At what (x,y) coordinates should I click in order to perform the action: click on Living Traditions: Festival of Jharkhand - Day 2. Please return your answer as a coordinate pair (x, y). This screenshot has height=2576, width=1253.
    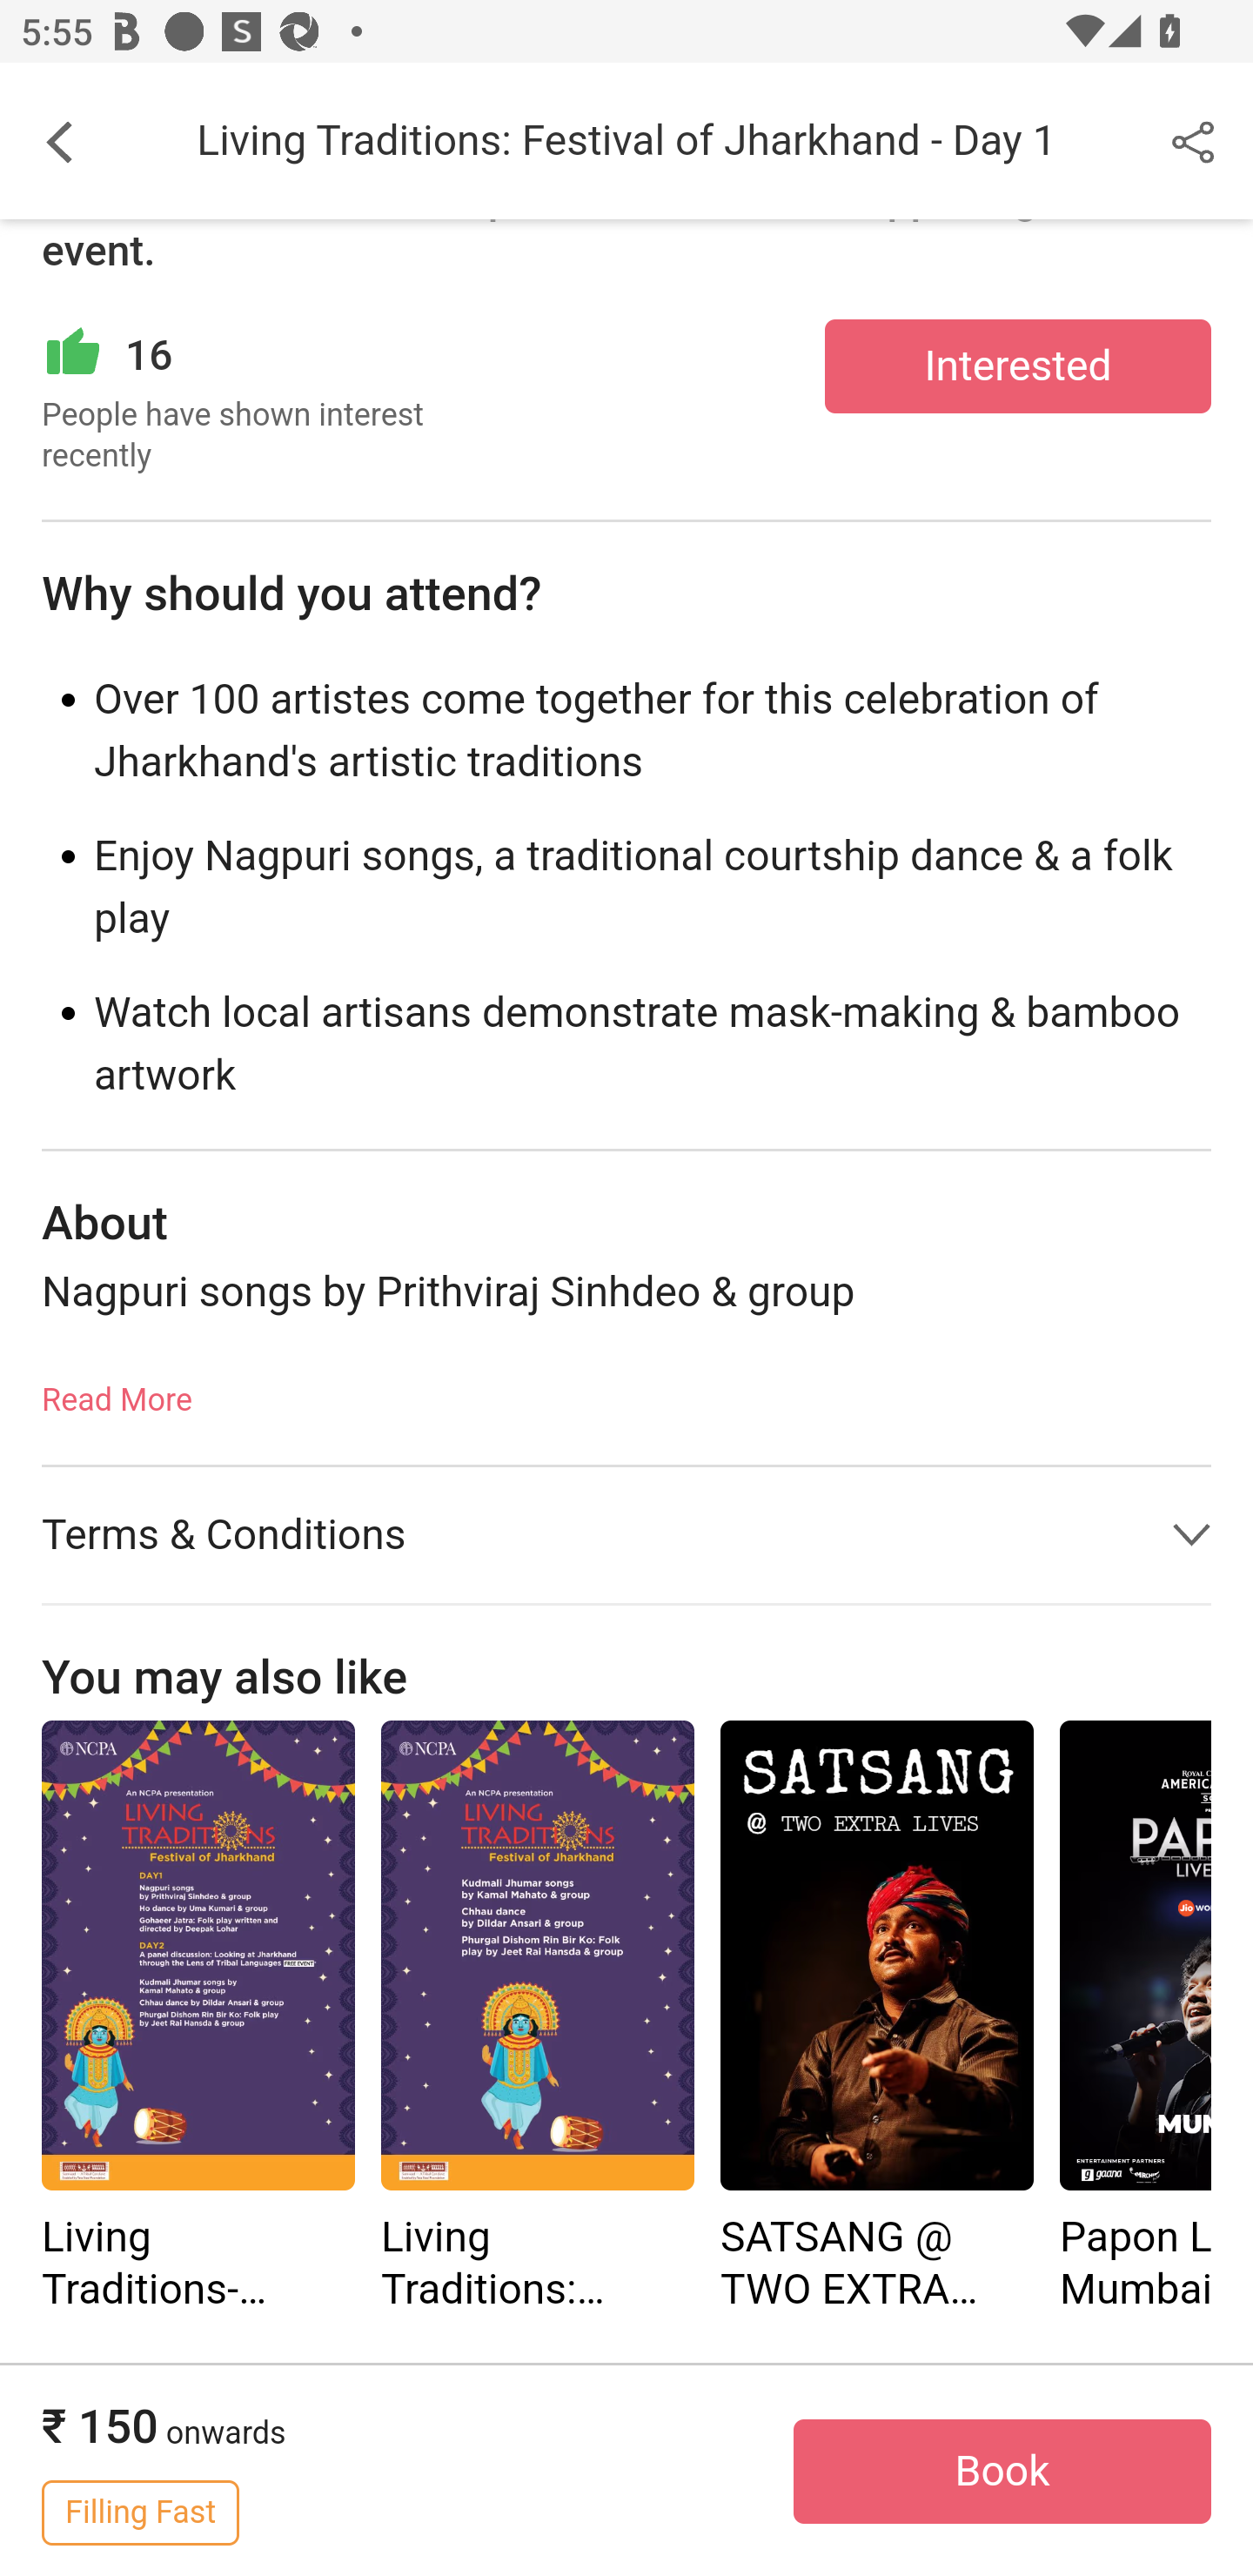
    Looking at the image, I should click on (537, 1956).